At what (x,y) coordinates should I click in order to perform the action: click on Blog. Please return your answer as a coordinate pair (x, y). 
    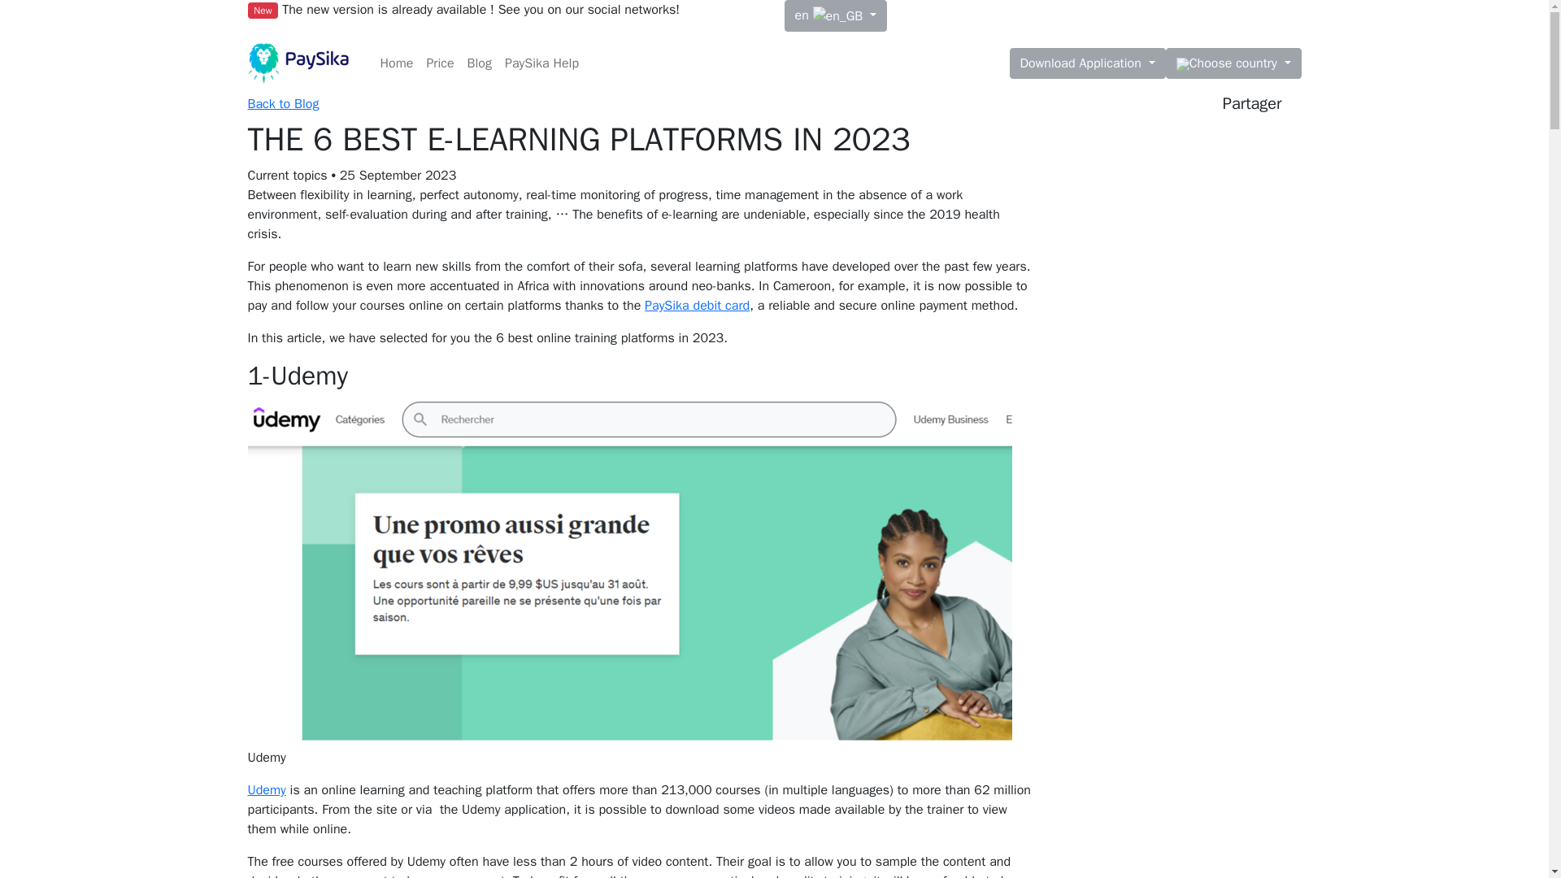
    Looking at the image, I should click on (479, 63).